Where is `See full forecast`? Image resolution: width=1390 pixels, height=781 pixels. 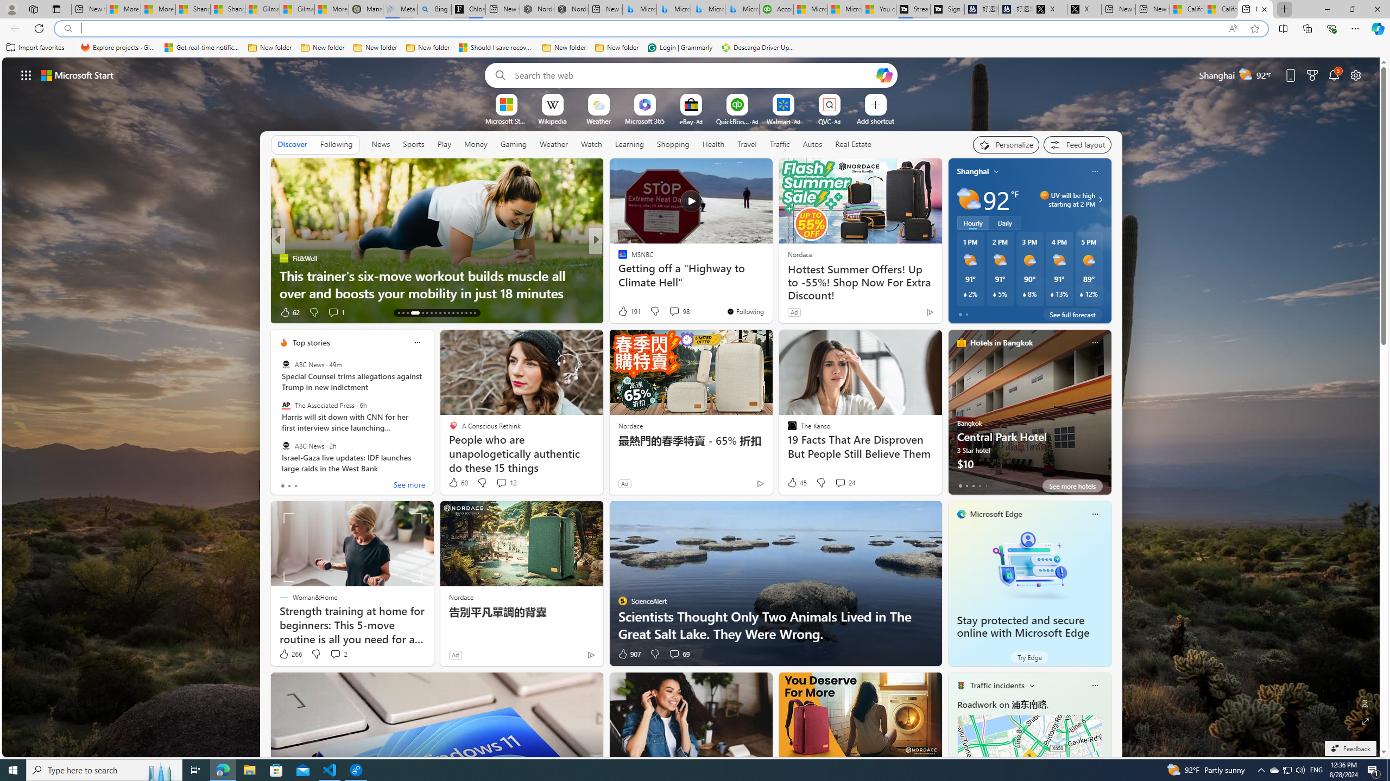 See full forecast is located at coordinates (1072, 314).